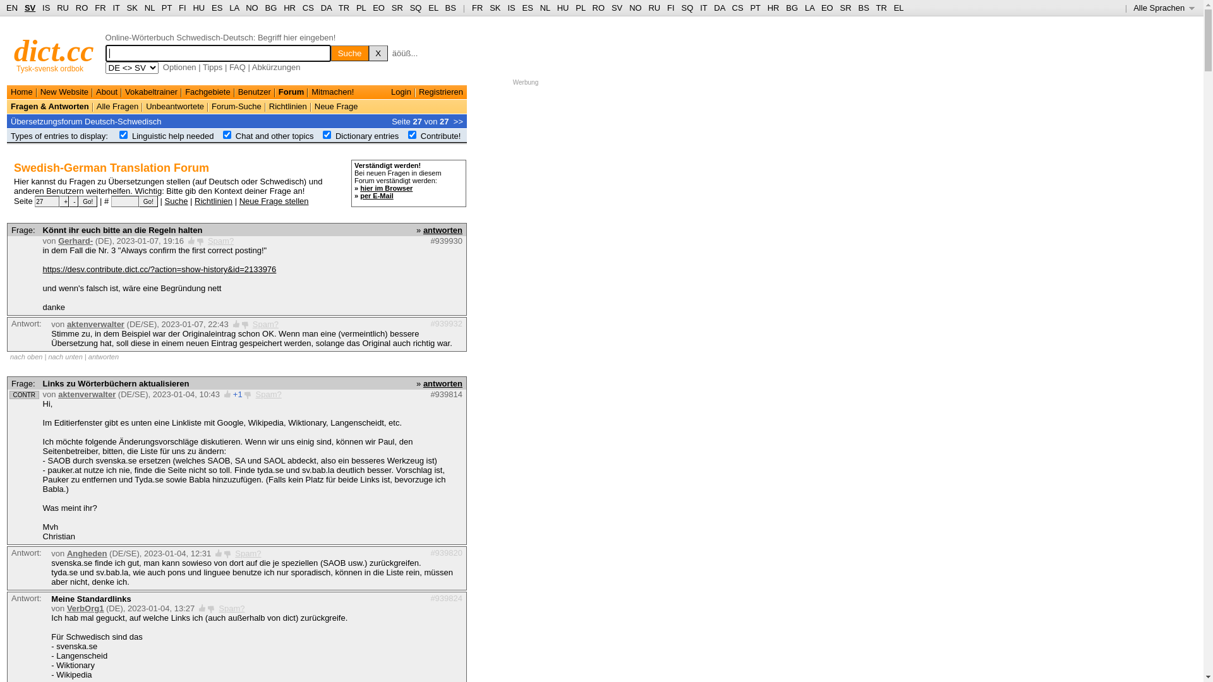 The height and width of the screenshot is (682, 1213). Describe the element at coordinates (336, 106) in the screenshot. I see `Neue Frage` at that location.